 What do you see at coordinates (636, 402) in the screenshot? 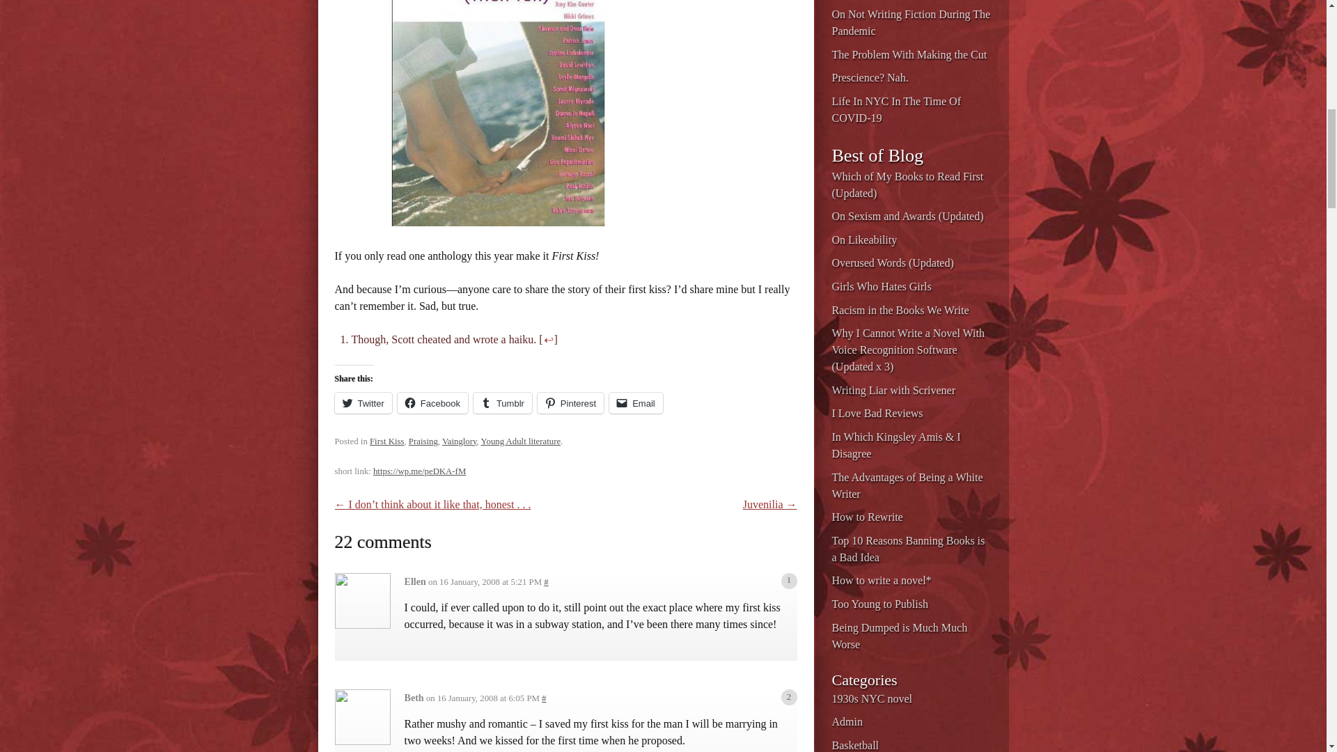
I see `Click to email a link to a friend` at bounding box center [636, 402].